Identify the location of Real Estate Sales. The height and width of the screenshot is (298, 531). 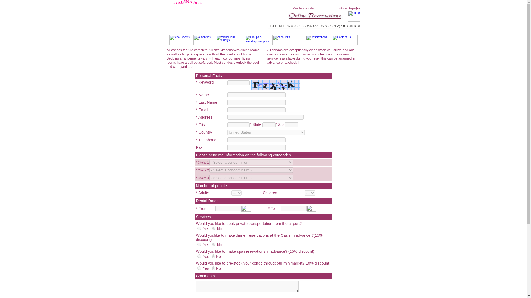
(304, 8).